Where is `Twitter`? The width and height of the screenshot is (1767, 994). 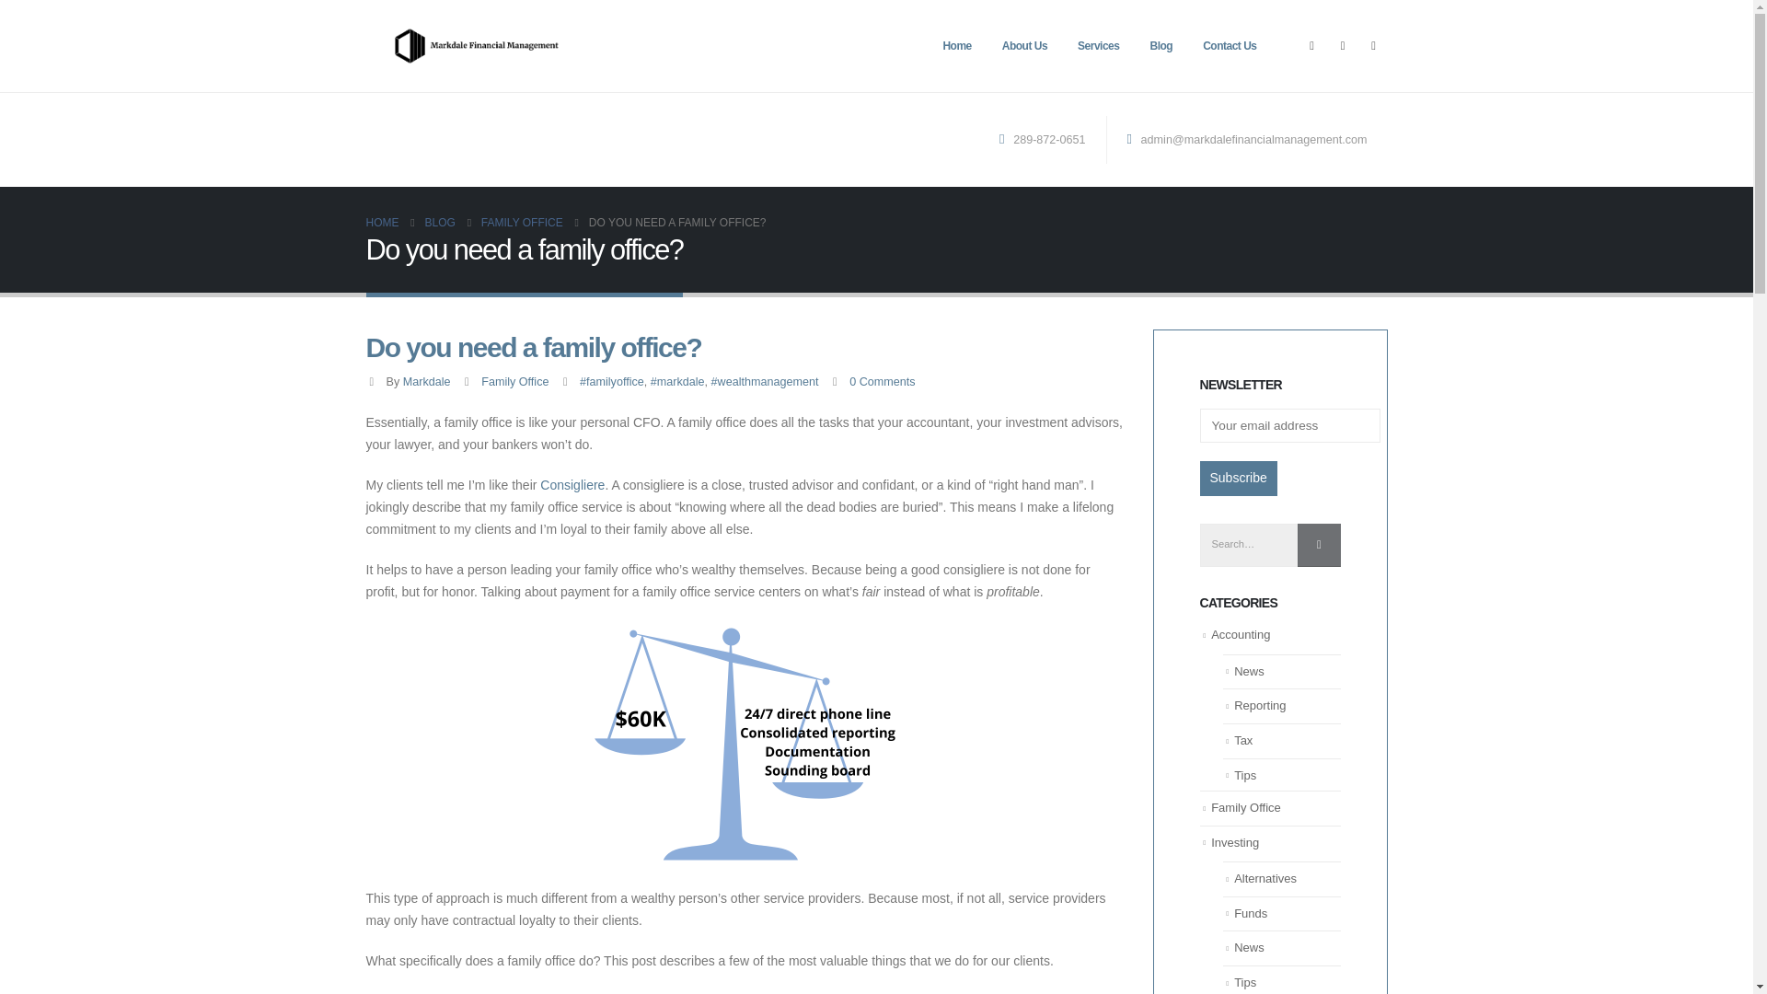 Twitter is located at coordinates (1342, 45).